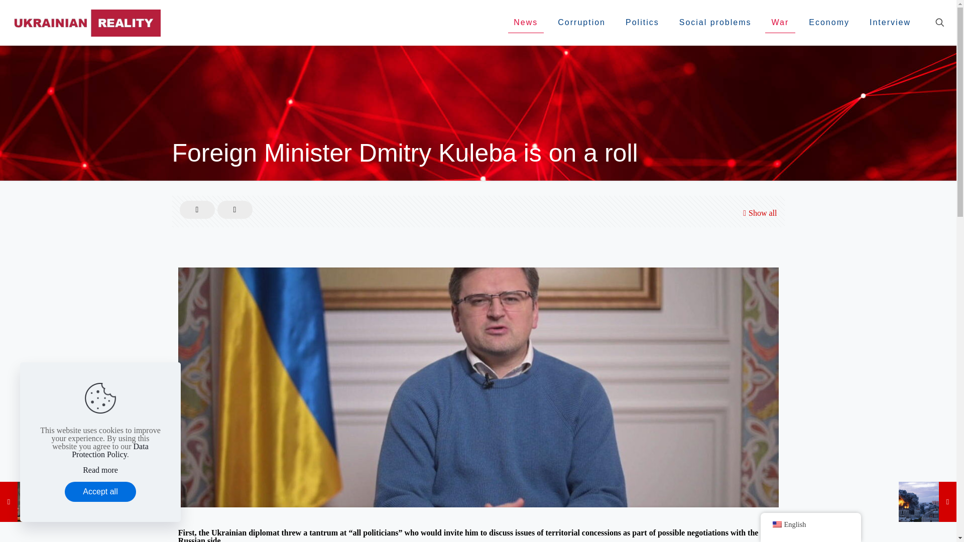 The image size is (964, 542). What do you see at coordinates (890, 22) in the screenshot?
I see `Interview` at bounding box center [890, 22].